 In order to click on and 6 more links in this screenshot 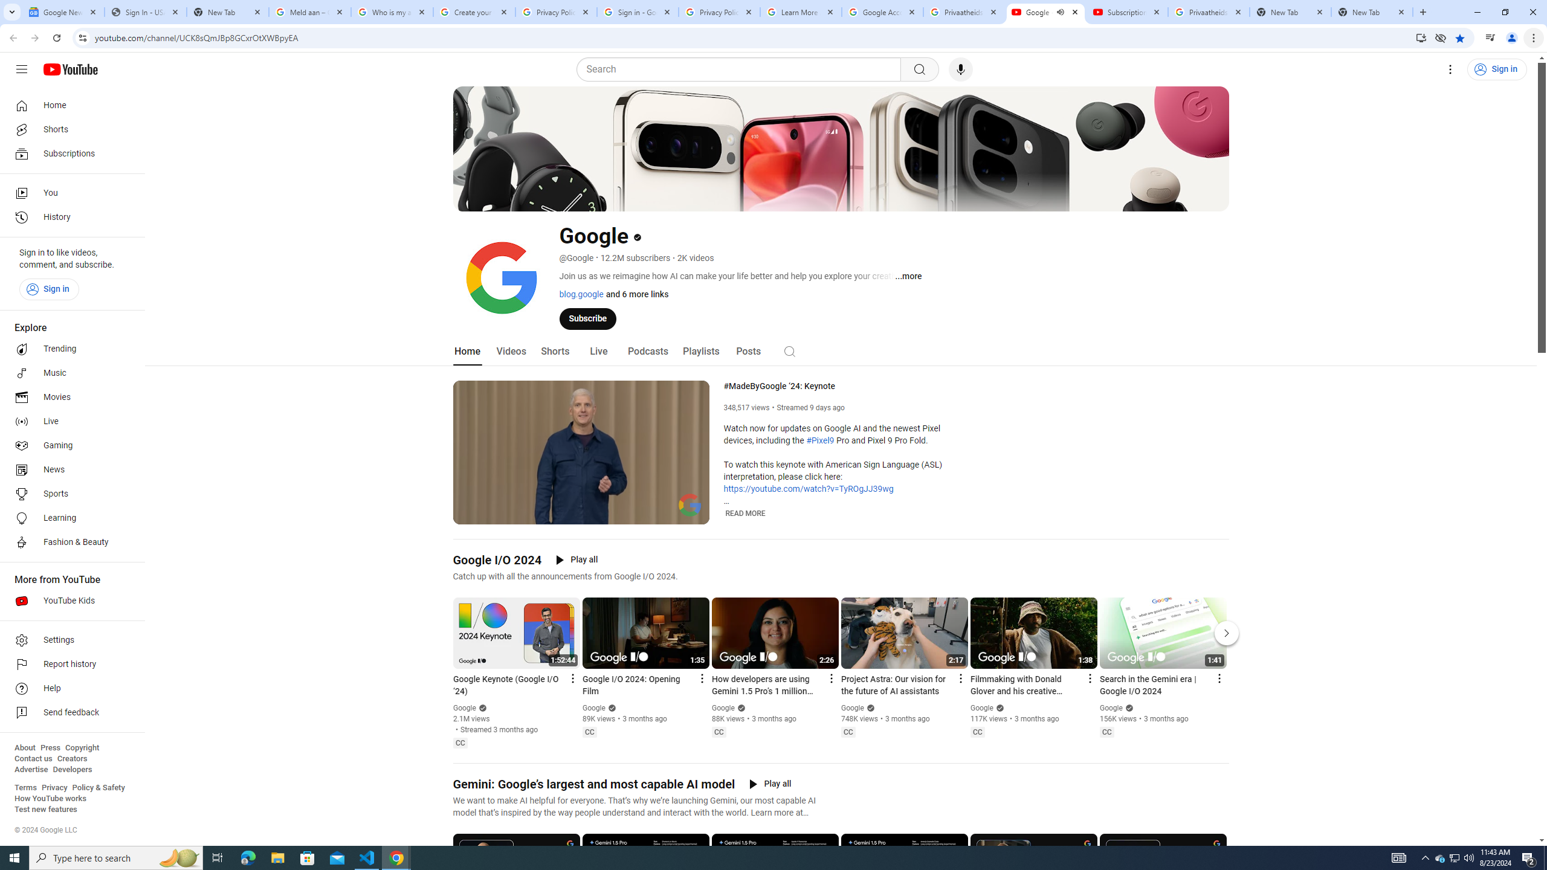, I will do `click(636, 294)`.